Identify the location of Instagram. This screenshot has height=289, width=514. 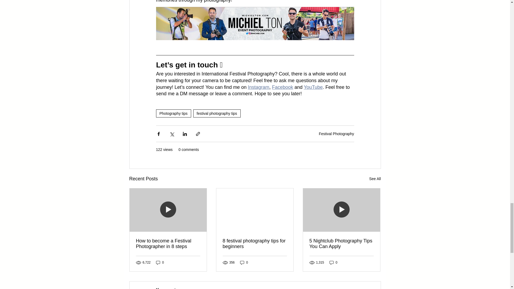
(258, 87).